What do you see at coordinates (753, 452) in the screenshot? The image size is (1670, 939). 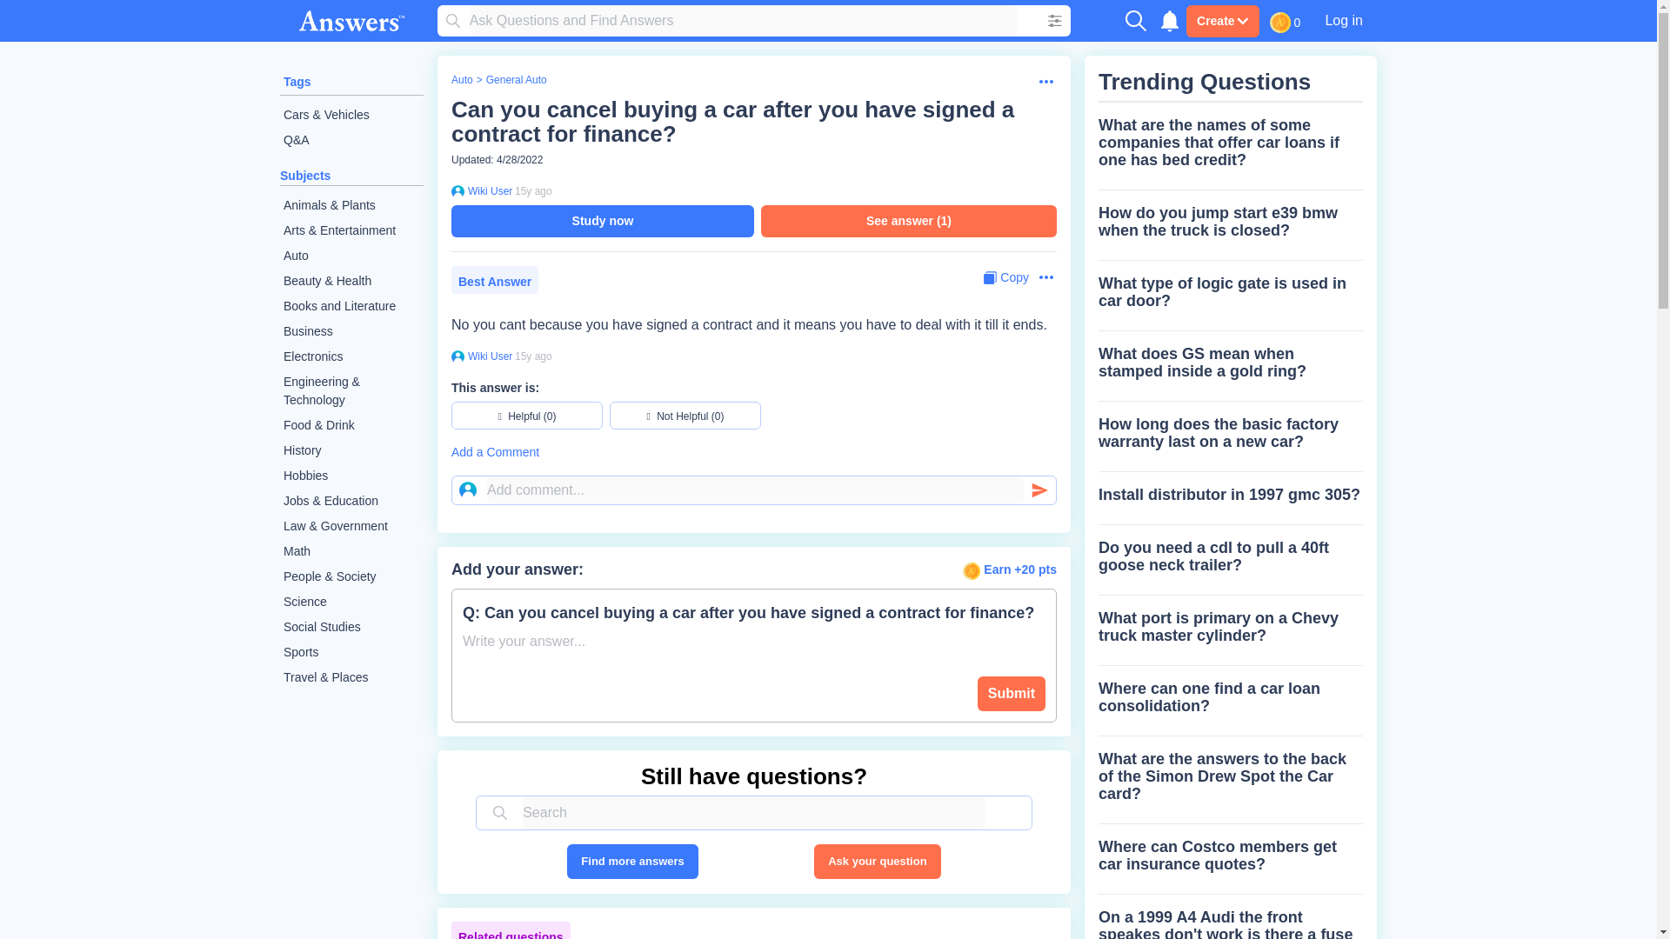 I see `Add a Comment` at bounding box center [753, 452].